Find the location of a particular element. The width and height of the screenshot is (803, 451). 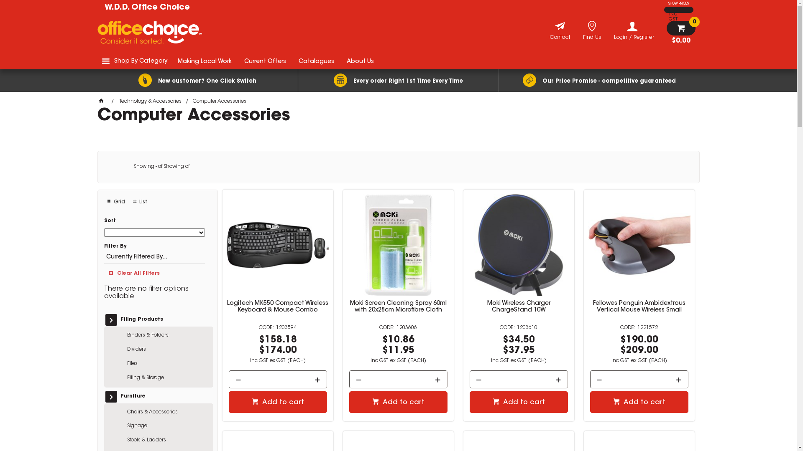

Every order Right 1st Time Every Time is located at coordinates (398, 81).